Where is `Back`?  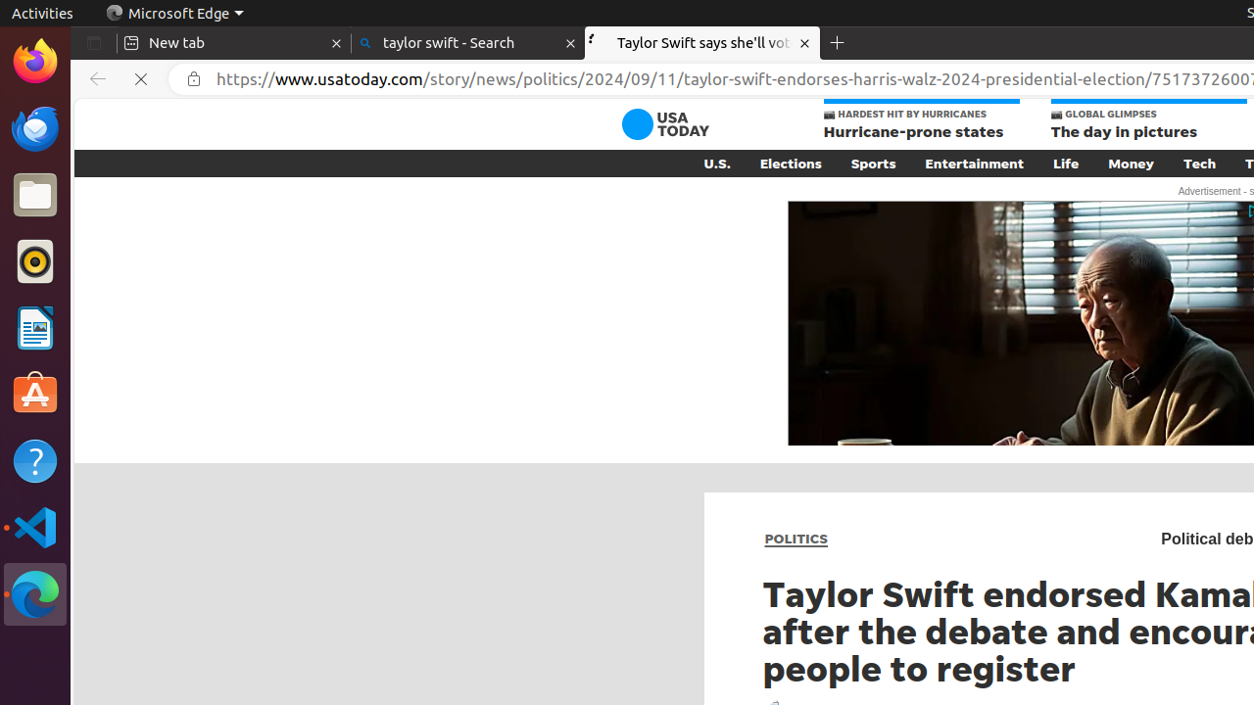
Back is located at coordinates (94, 79).